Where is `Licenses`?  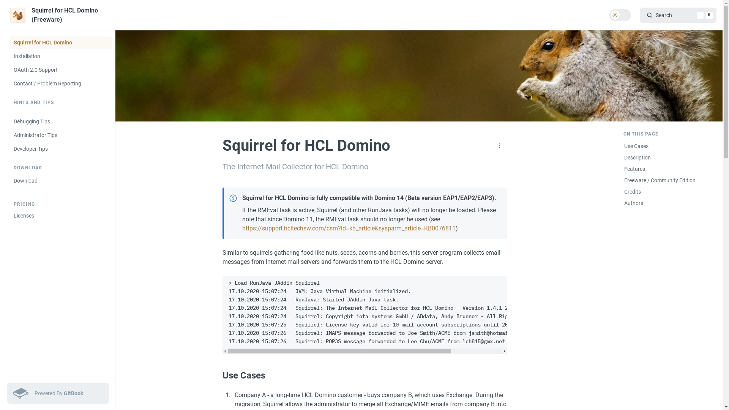
Licenses is located at coordinates (61, 216).